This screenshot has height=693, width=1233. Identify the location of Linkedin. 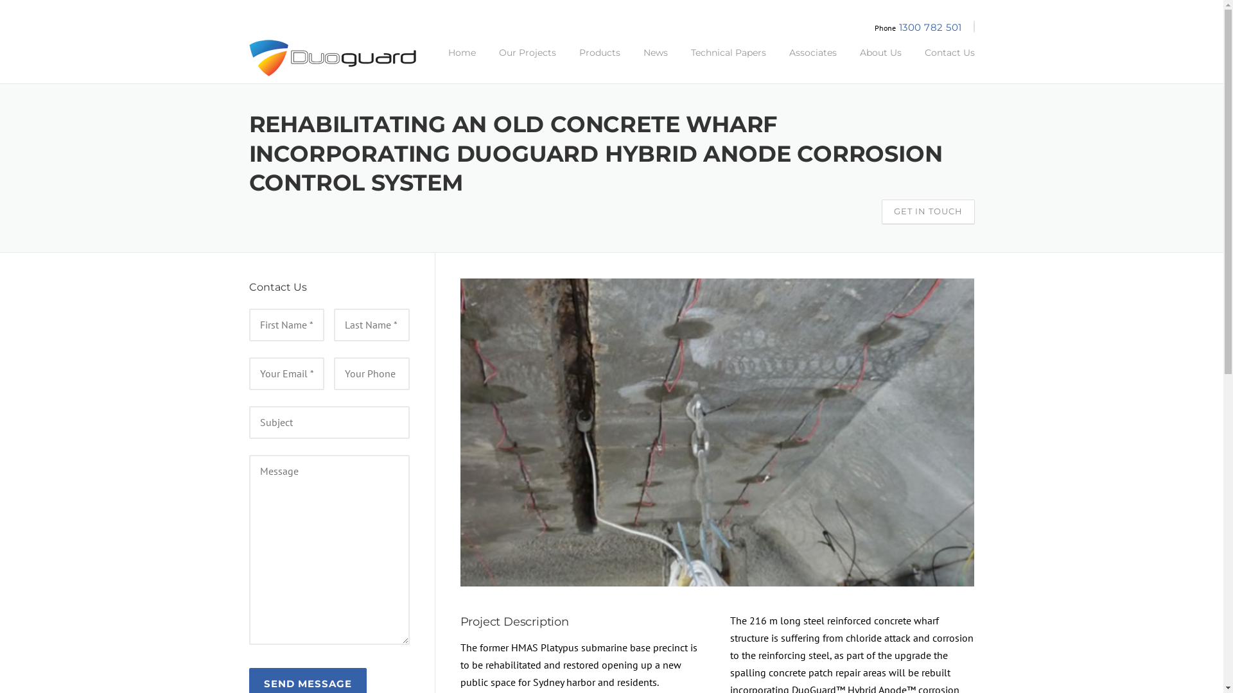
(974, 27).